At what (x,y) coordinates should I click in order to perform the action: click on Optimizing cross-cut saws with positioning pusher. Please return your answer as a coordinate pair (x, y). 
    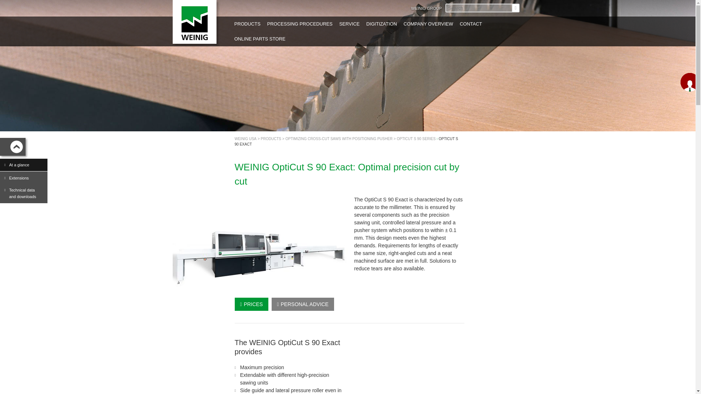
    Looking at the image, I should click on (339, 138).